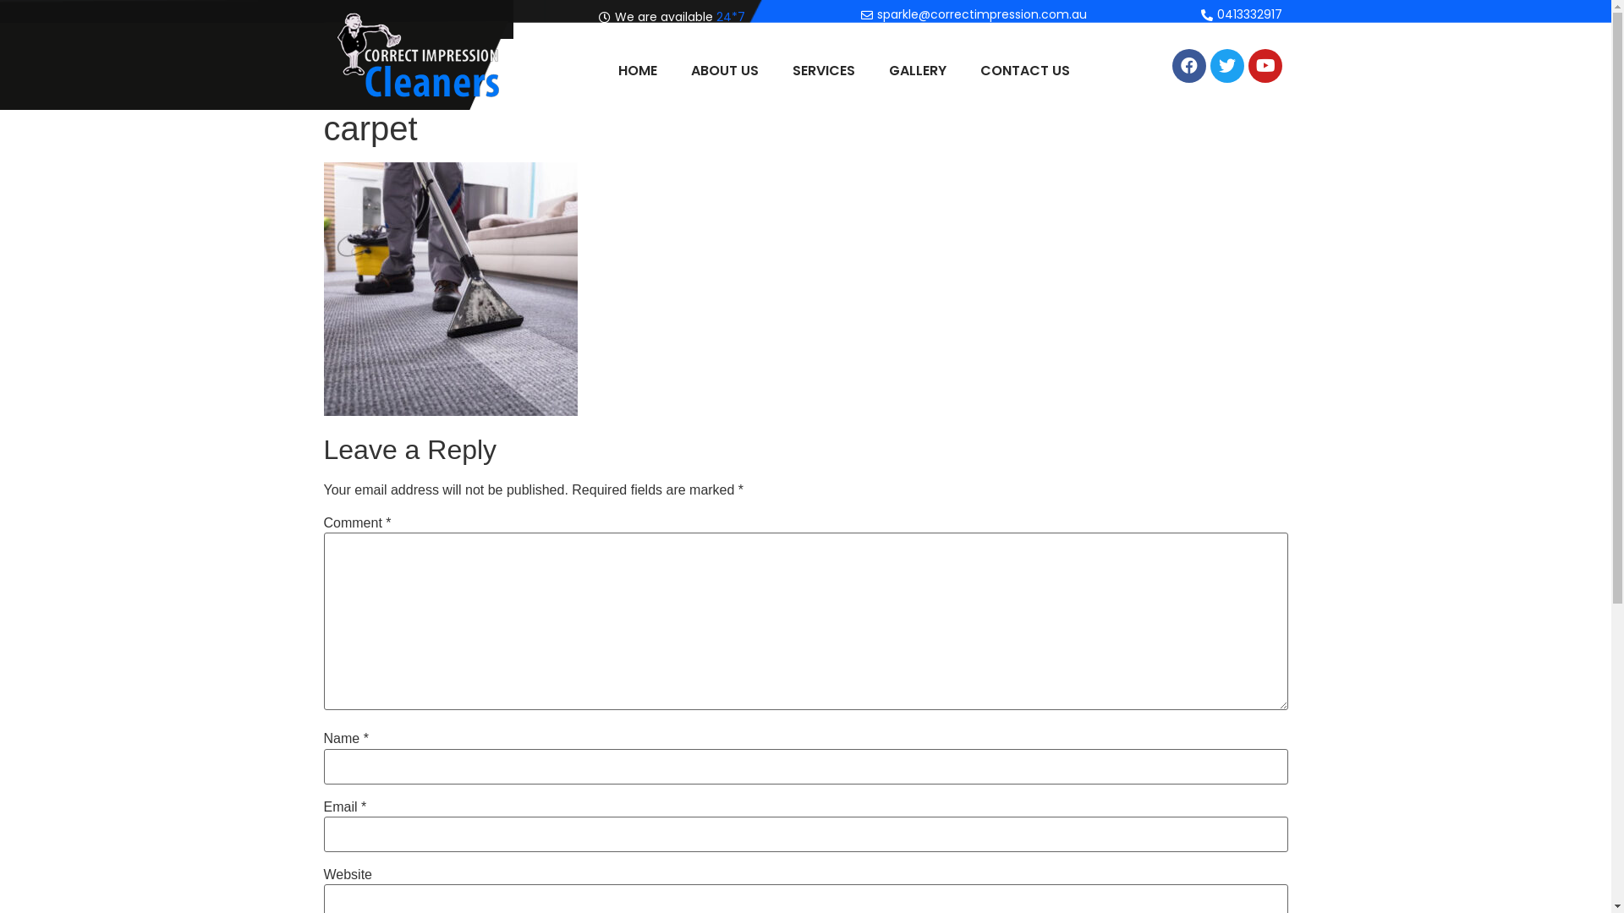 The height and width of the screenshot is (913, 1624). I want to click on SERVICES, so click(824, 71).